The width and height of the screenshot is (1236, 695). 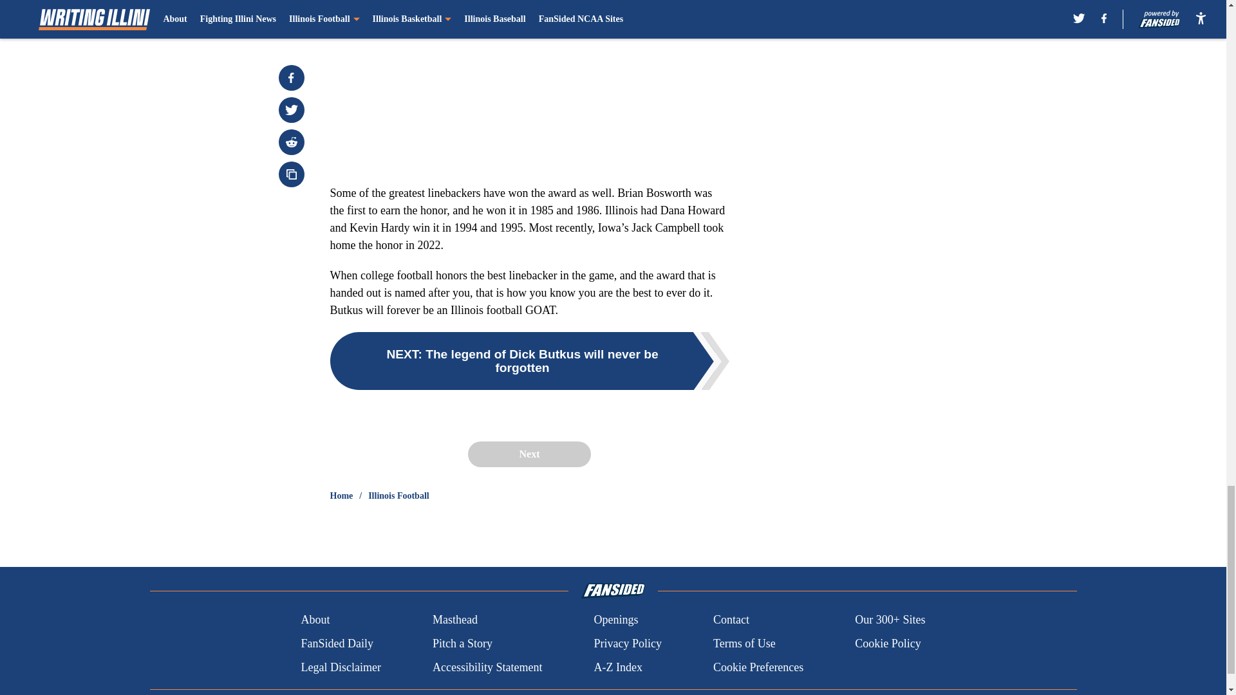 I want to click on NEXT: The legend of Dick Butkus will never be forgotten, so click(x=529, y=360).